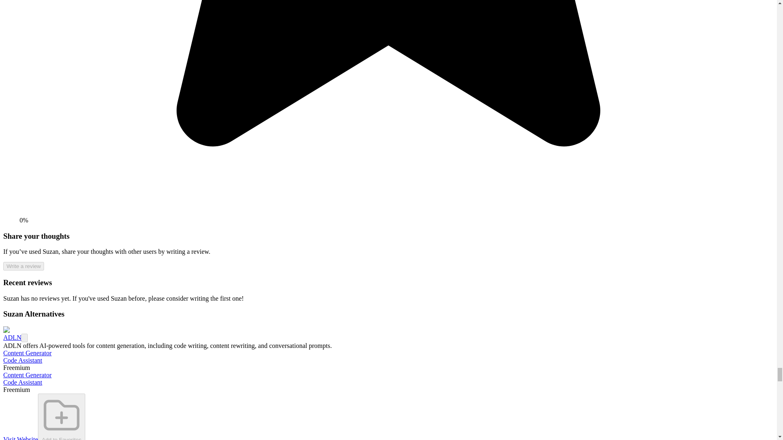 The width and height of the screenshot is (783, 440). What do you see at coordinates (12, 337) in the screenshot?
I see `ADLN` at bounding box center [12, 337].